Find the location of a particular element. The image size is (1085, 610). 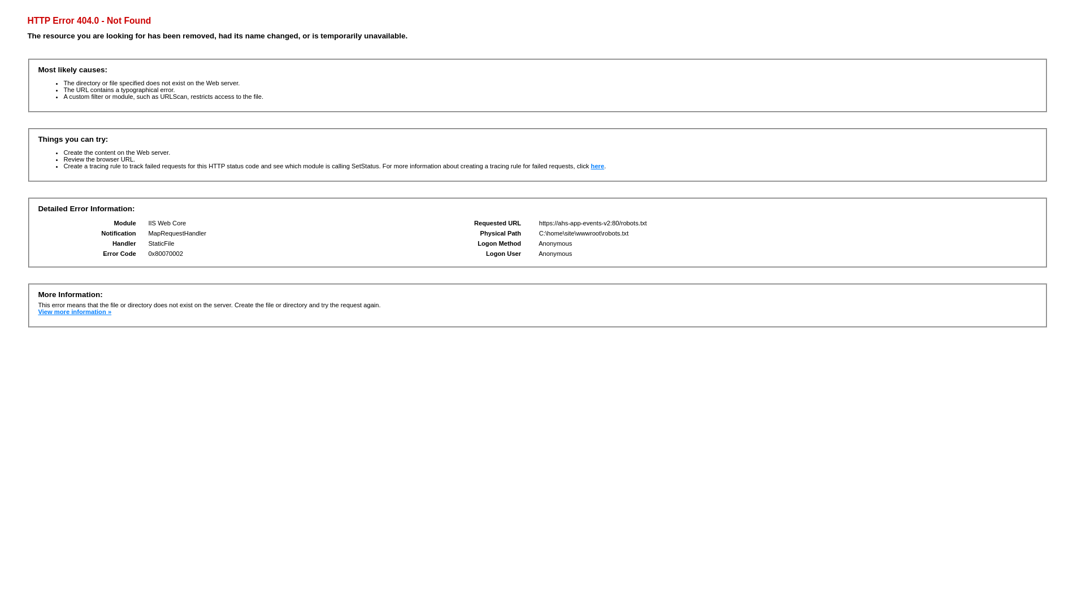

here is located at coordinates (598, 166).